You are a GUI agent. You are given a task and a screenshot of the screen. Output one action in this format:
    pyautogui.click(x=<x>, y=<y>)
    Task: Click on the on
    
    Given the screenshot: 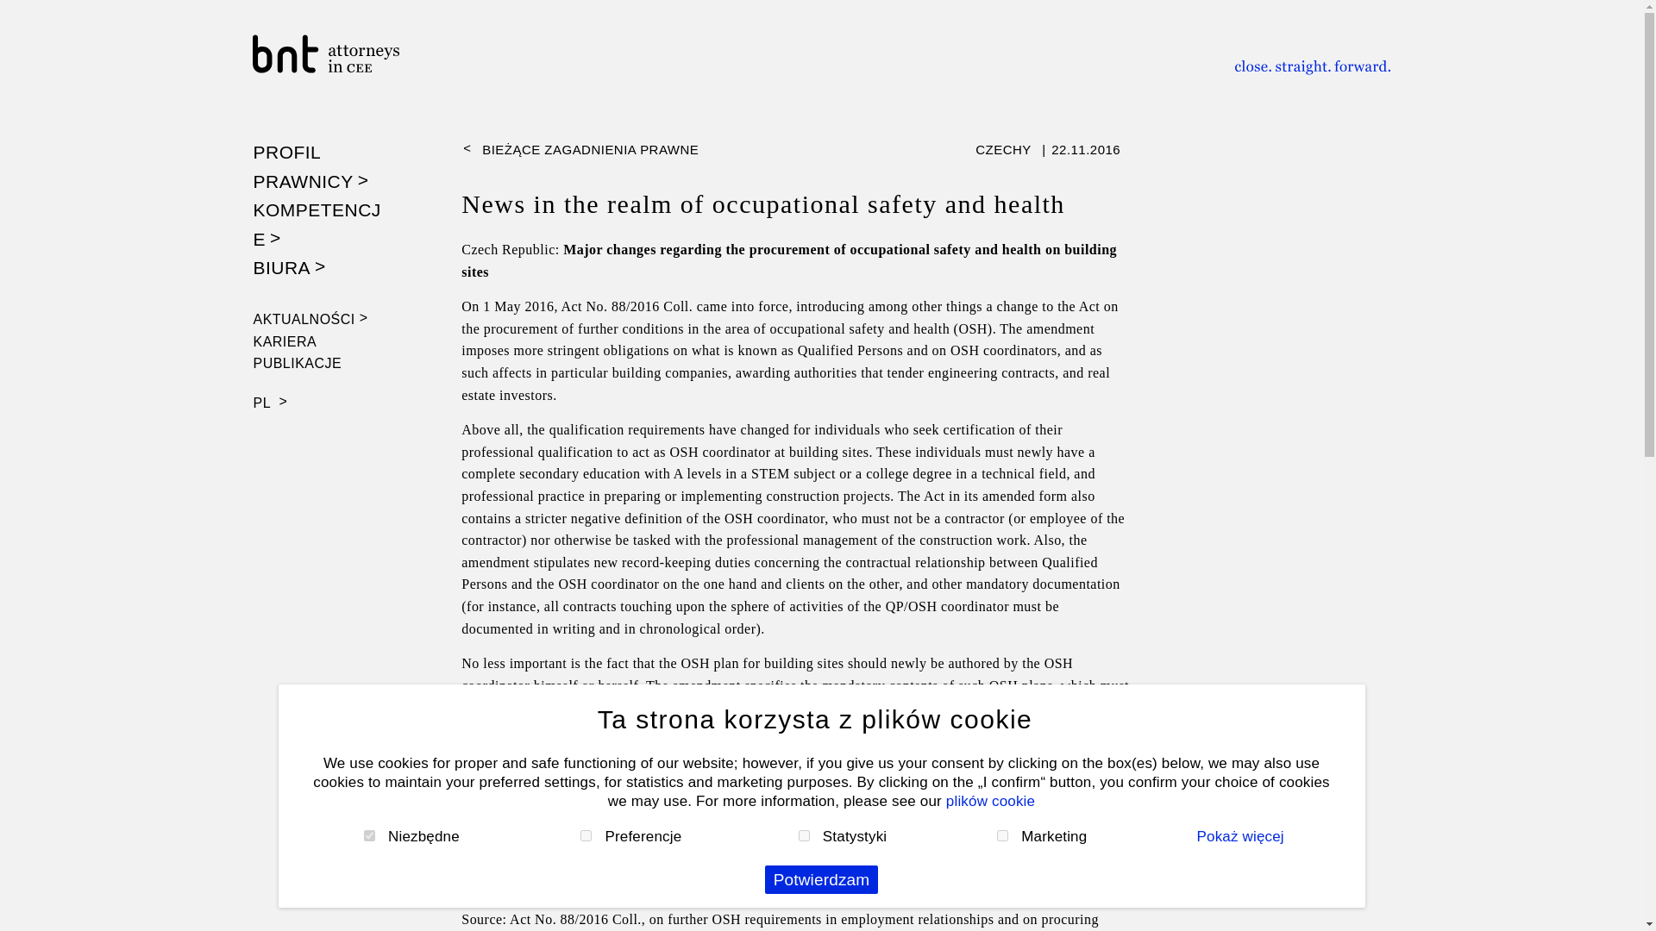 What is the action you would take?
    pyautogui.click(x=586, y=836)
    